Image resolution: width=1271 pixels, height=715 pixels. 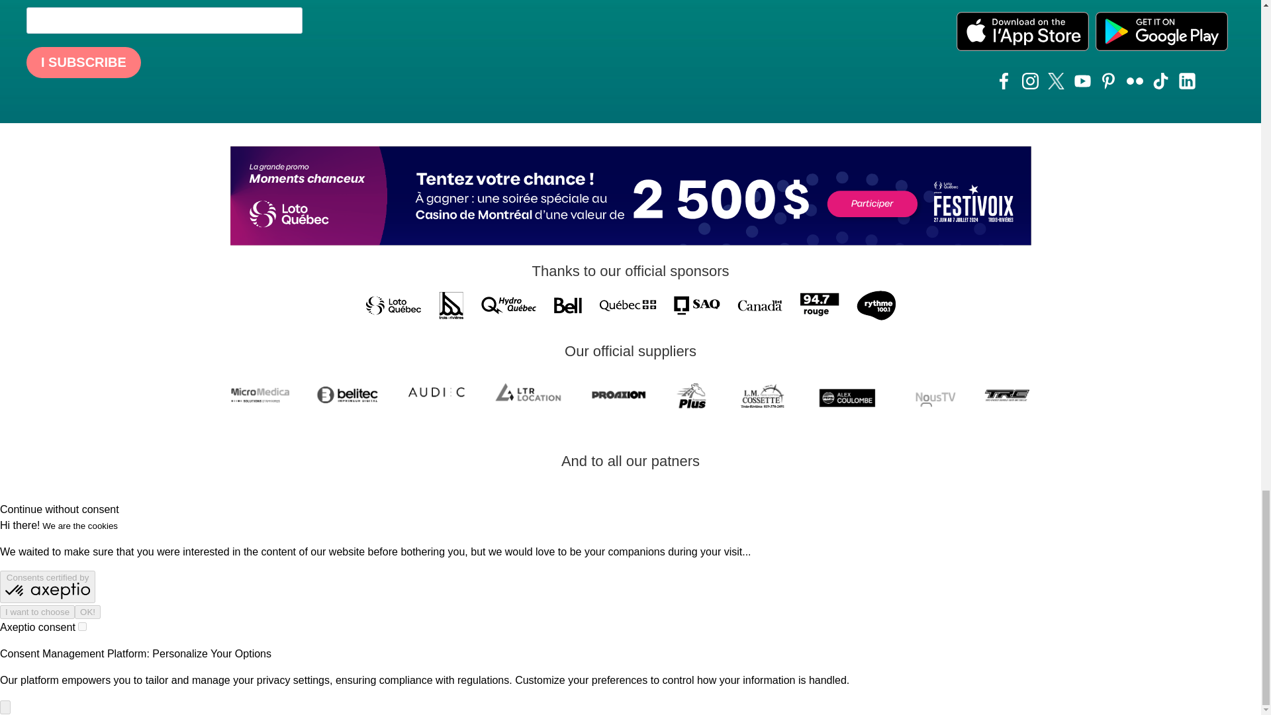 I want to click on I SUBSCRIBE, so click(x=83, y=62).